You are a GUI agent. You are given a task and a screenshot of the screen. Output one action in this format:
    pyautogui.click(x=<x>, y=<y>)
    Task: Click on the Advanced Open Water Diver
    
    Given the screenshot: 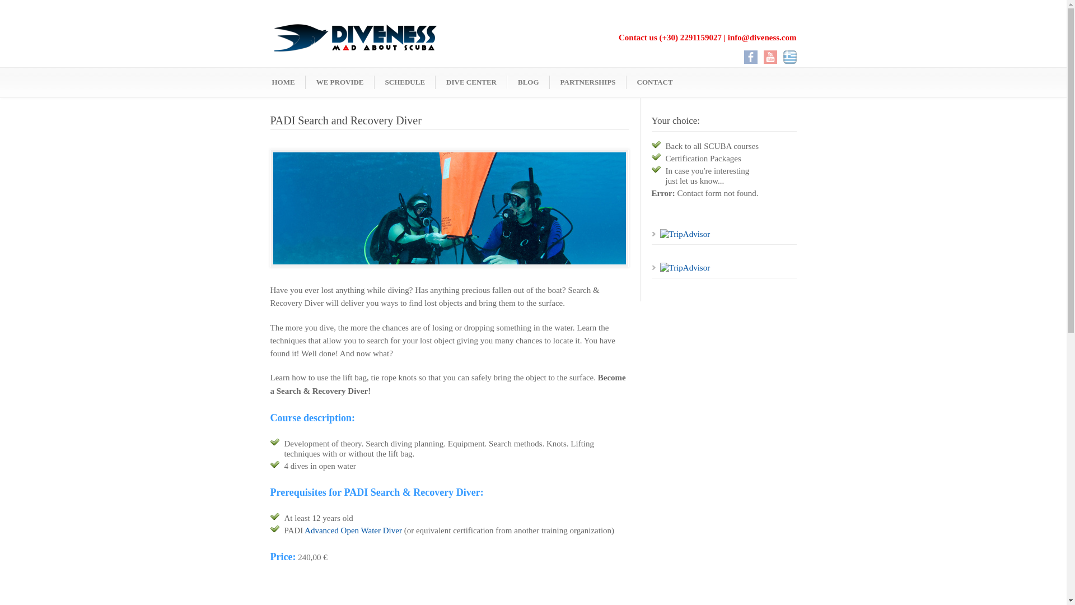 What is the action you would take?
    pyautogui.click(x=353, y=530)
    